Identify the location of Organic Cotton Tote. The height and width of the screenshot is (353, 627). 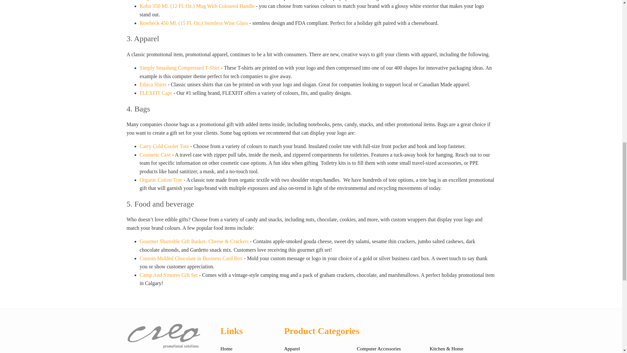
(161, 180).